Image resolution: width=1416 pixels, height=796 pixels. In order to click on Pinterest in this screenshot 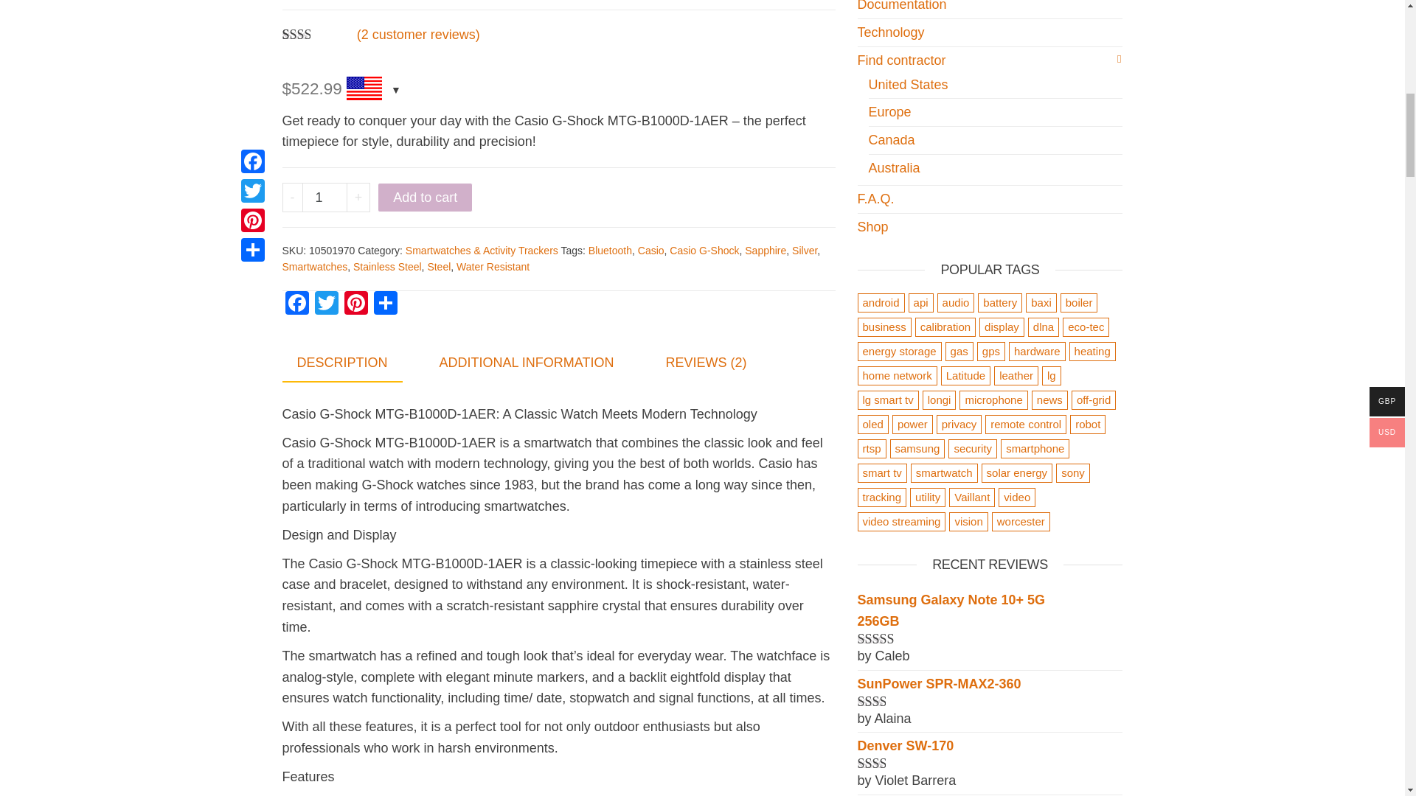, I will do `click(355, 305)`.